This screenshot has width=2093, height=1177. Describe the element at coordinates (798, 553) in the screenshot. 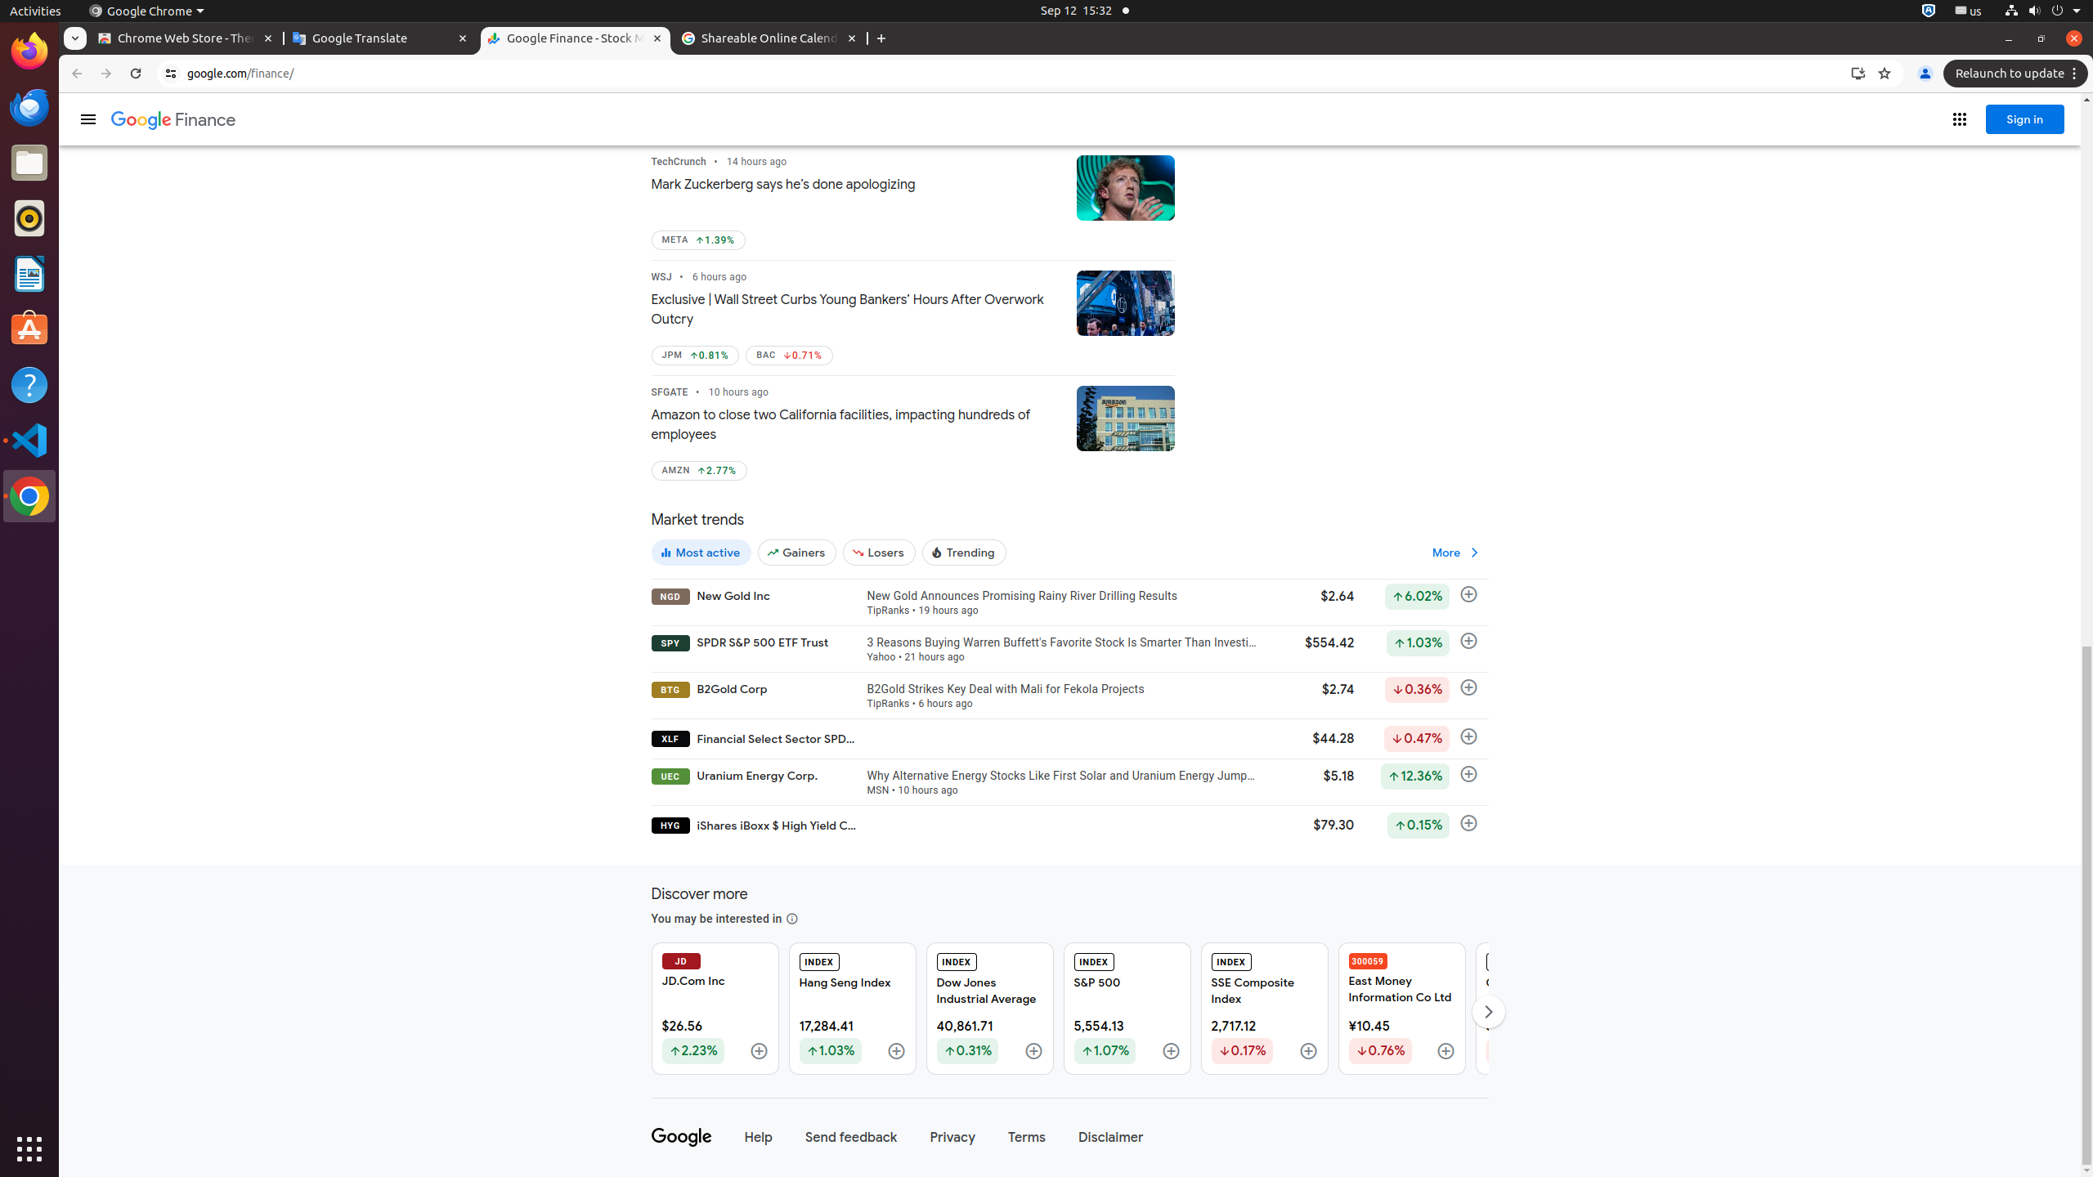

I see `Gainers` at that location.